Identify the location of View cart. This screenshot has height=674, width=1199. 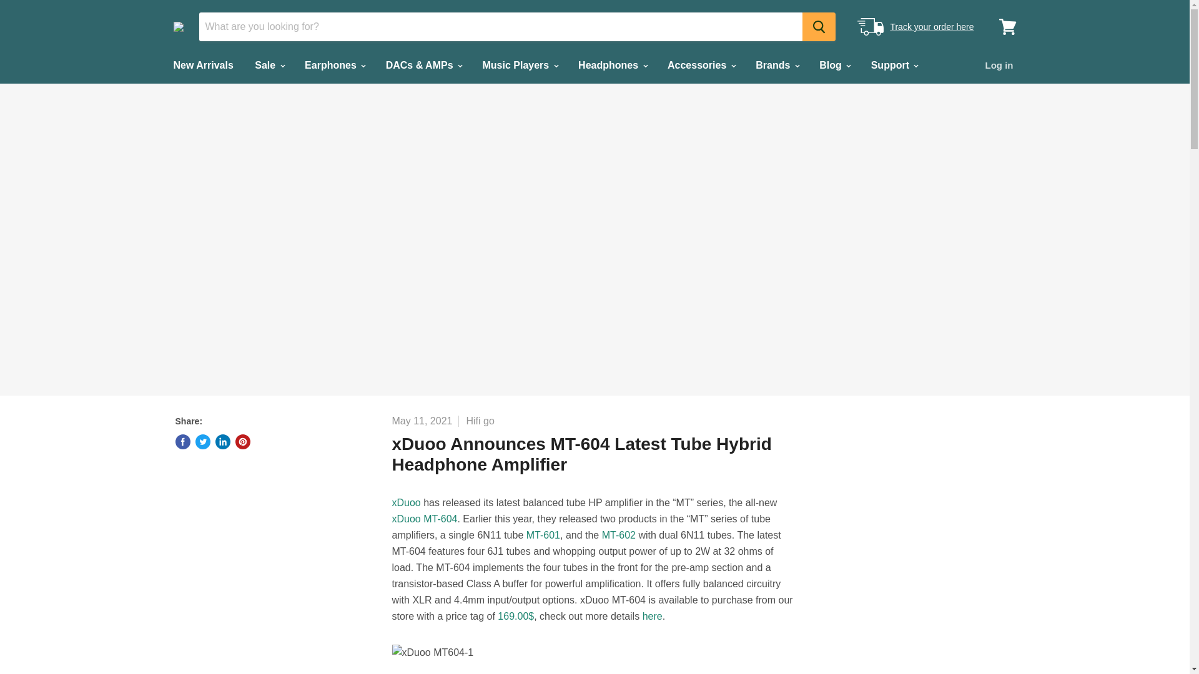
(1007, 26).